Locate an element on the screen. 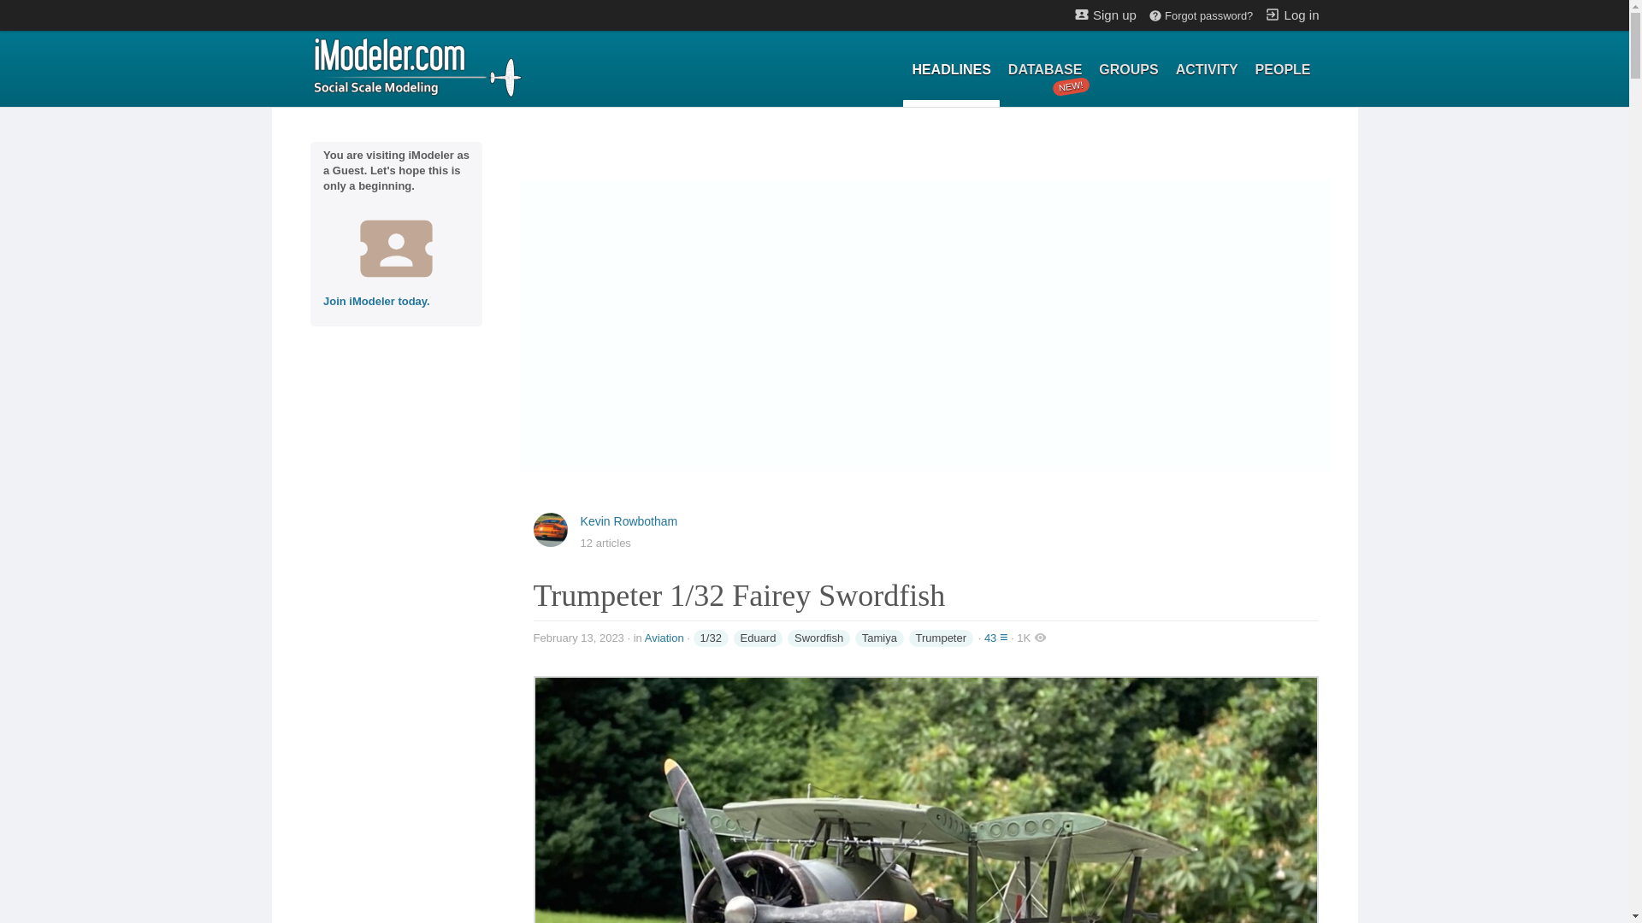 This screenshot has width=1642, height=923. Advertisement is located at coordinates (941, 638).